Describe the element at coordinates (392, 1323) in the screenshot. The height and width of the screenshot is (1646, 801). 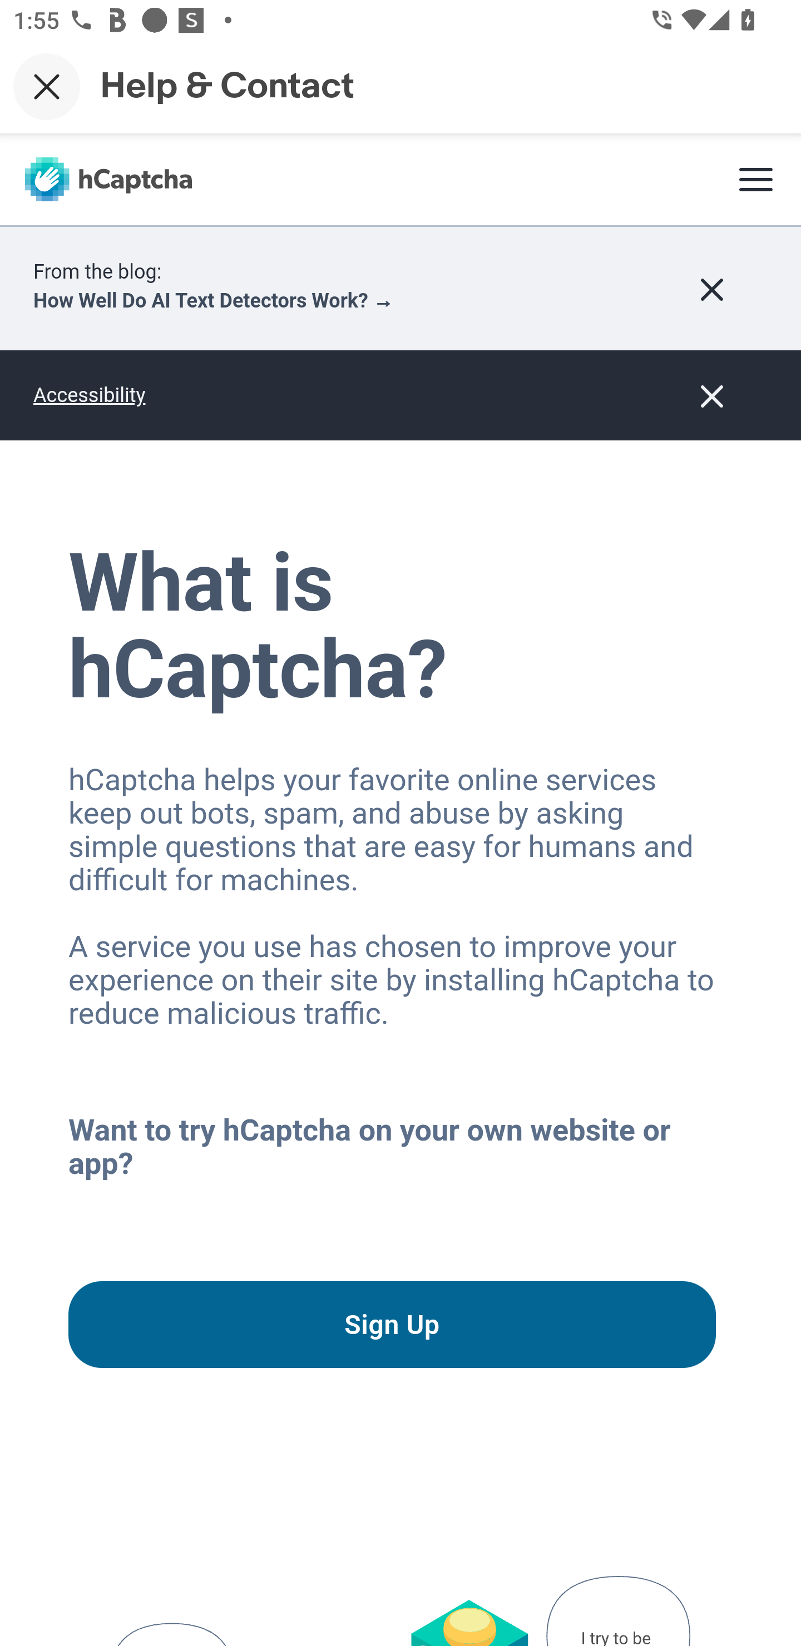
I see `Sign Up` at that location.